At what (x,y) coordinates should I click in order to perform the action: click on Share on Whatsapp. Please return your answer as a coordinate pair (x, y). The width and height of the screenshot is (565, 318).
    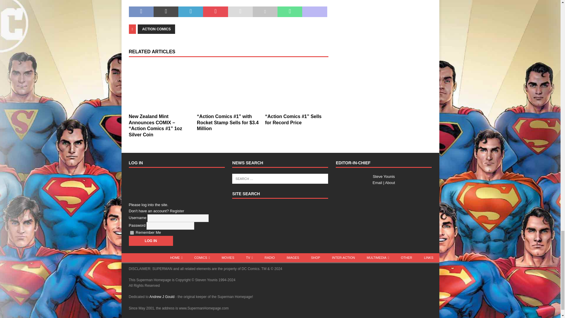
    Looking at the image, I should click on (290, 12).